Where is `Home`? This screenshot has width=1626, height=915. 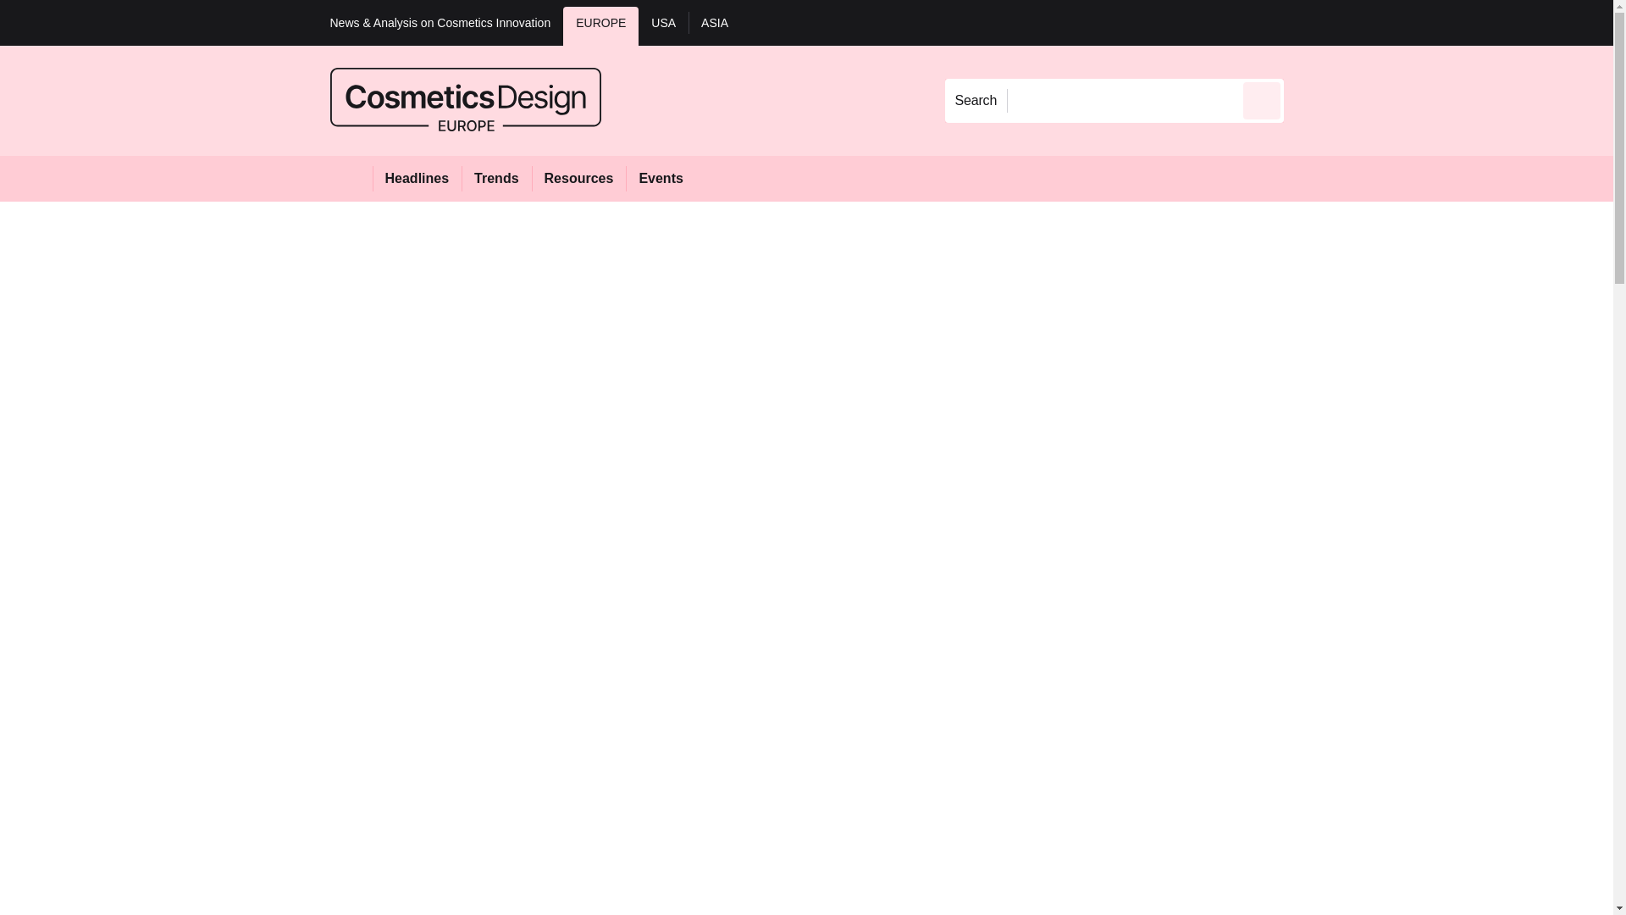 Home is located at coordinates (351, 178).